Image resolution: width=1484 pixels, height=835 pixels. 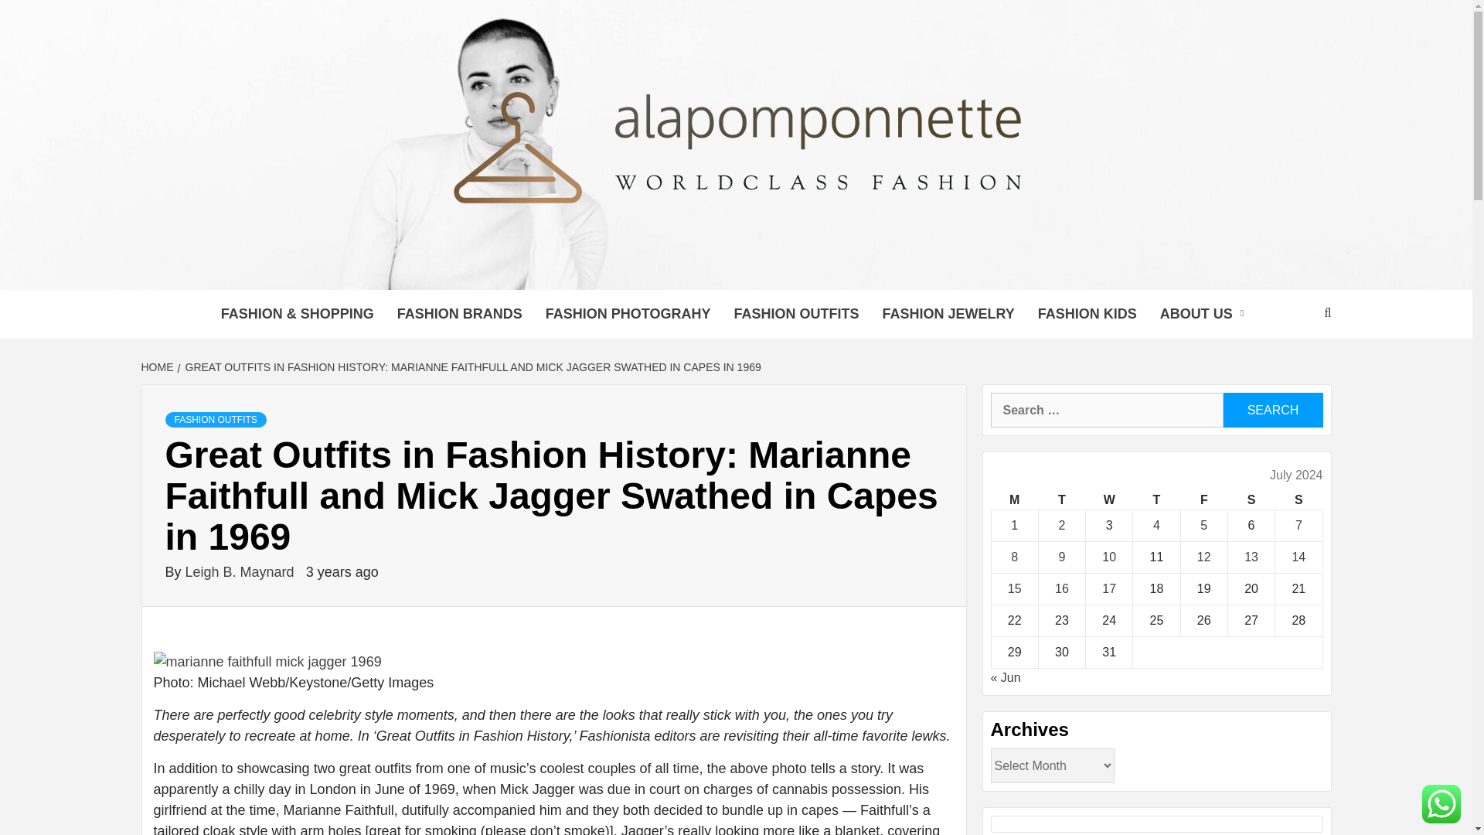 What do you see at coordinates (216, 419) in the screenshot?
I see `FASHION OUTFITS` at bounding box center [216, 419].